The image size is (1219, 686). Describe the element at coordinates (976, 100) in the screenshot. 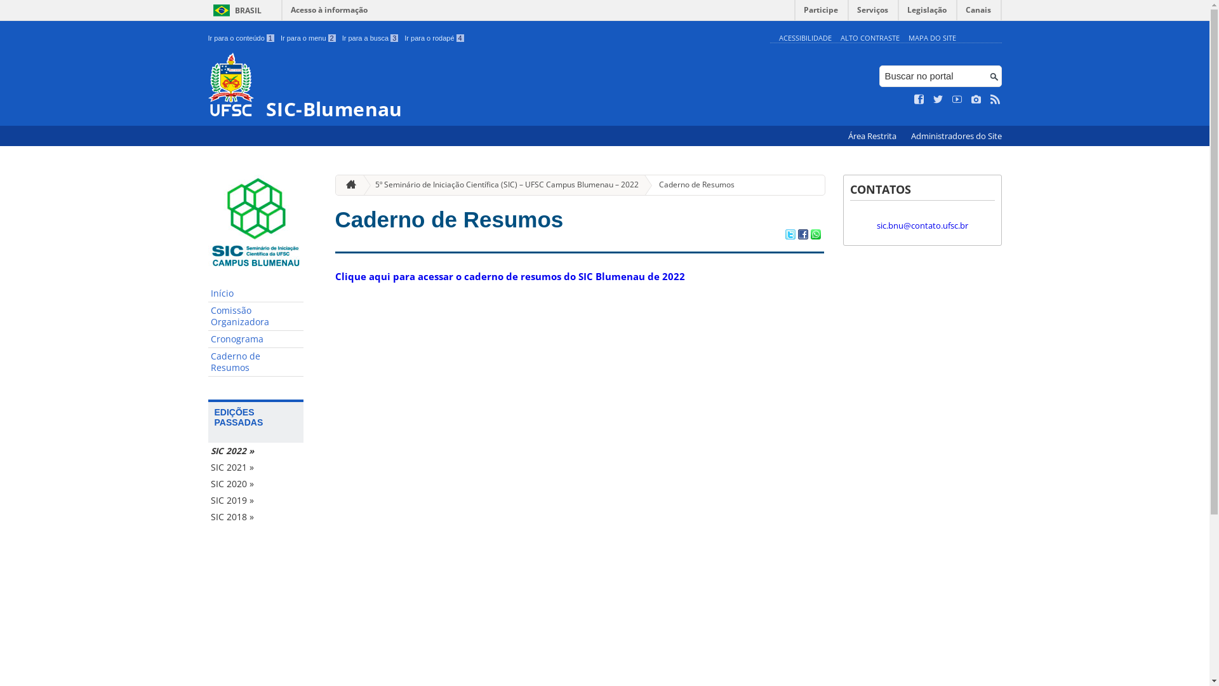

I see `Veja no Instagram` at that location.